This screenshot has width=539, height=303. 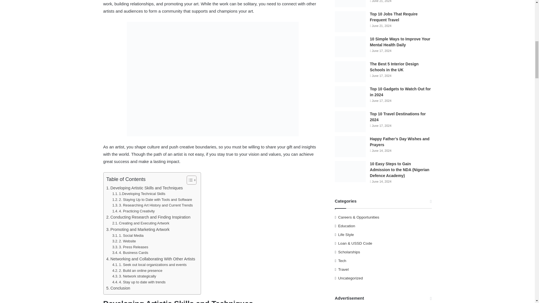 I want to click on 2. Website, so click(x=124, y=241).